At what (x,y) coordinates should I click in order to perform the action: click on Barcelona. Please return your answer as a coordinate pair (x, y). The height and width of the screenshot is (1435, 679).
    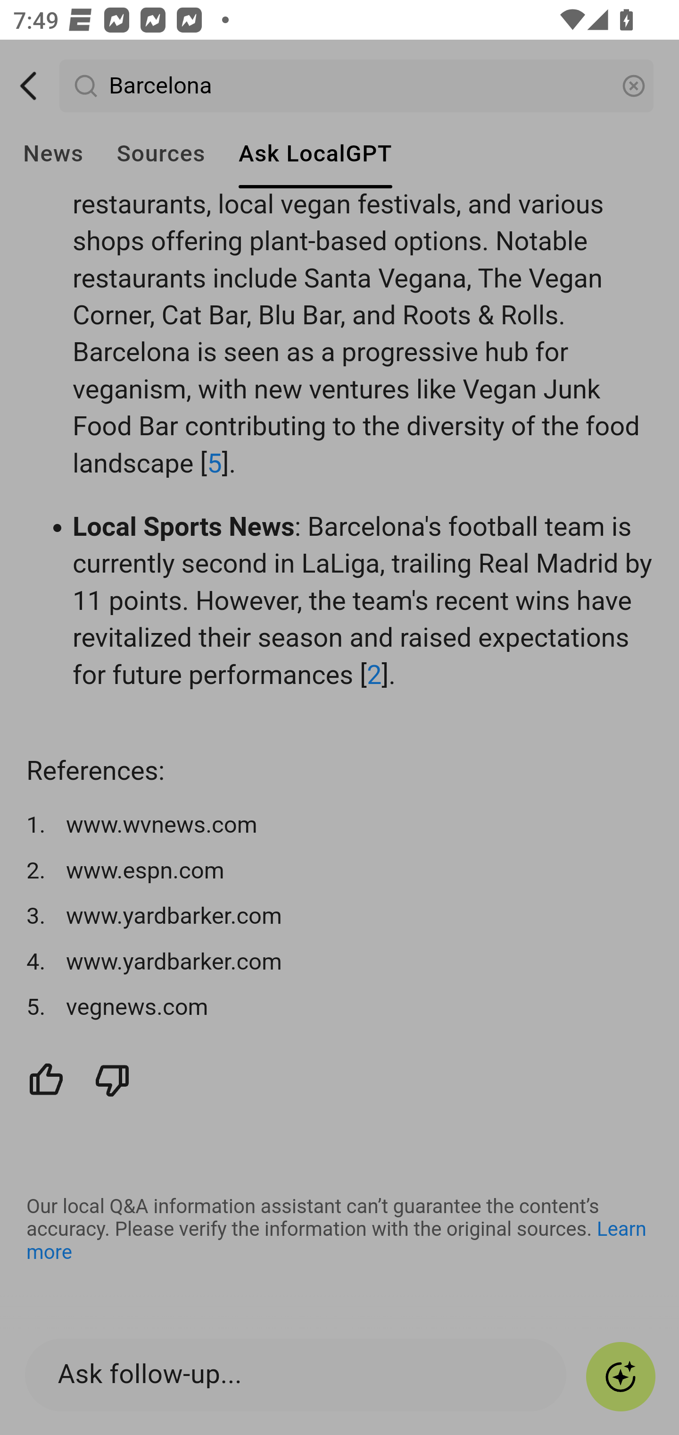
    Looking at the image, I should click on (357, 86).